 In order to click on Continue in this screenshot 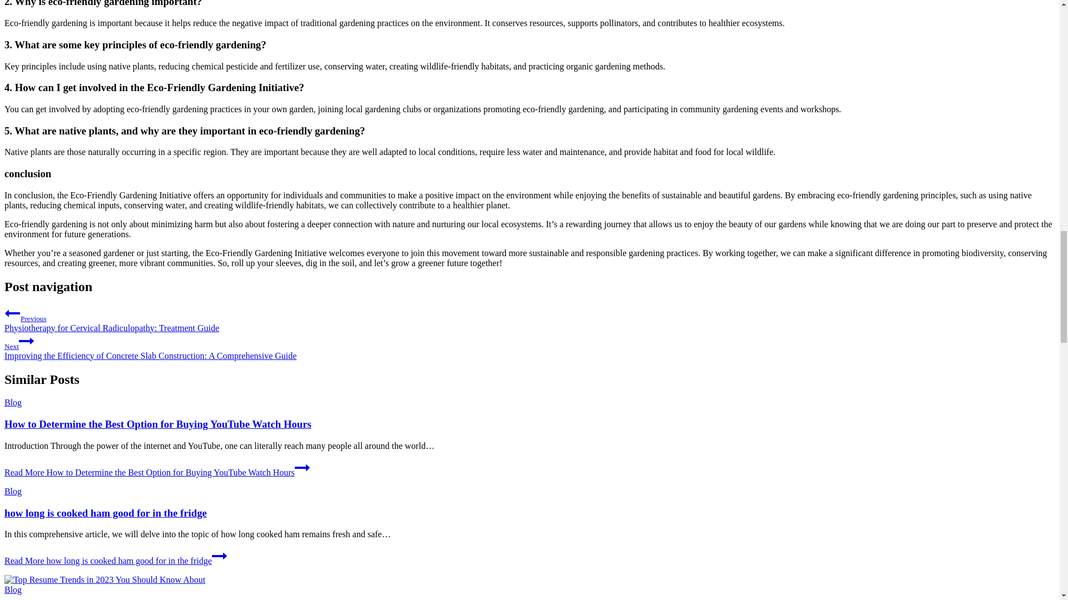, I will do `click(301, 468)`.